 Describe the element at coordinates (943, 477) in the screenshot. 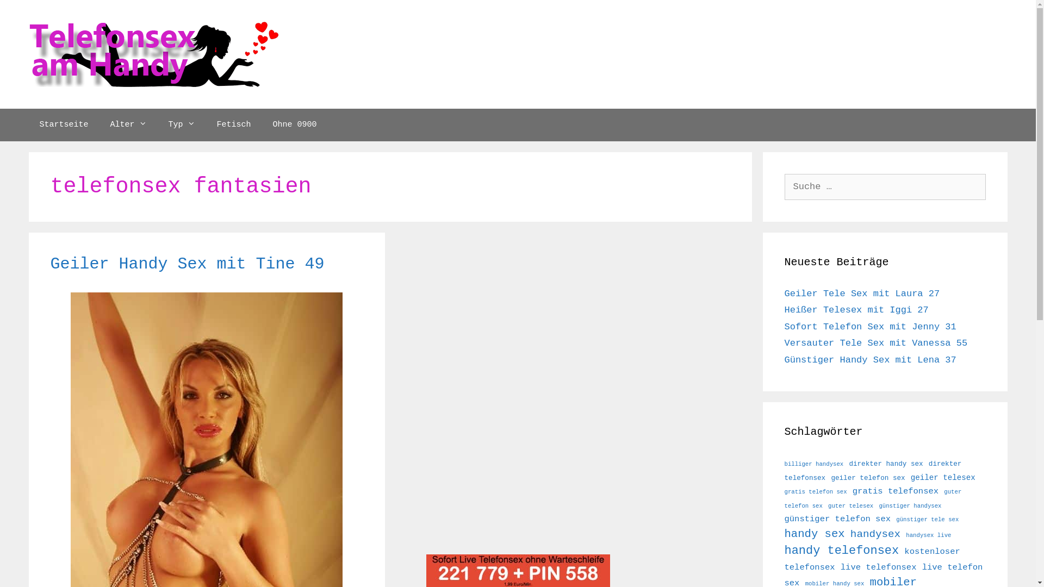

I see `geiler telesex` at that location.